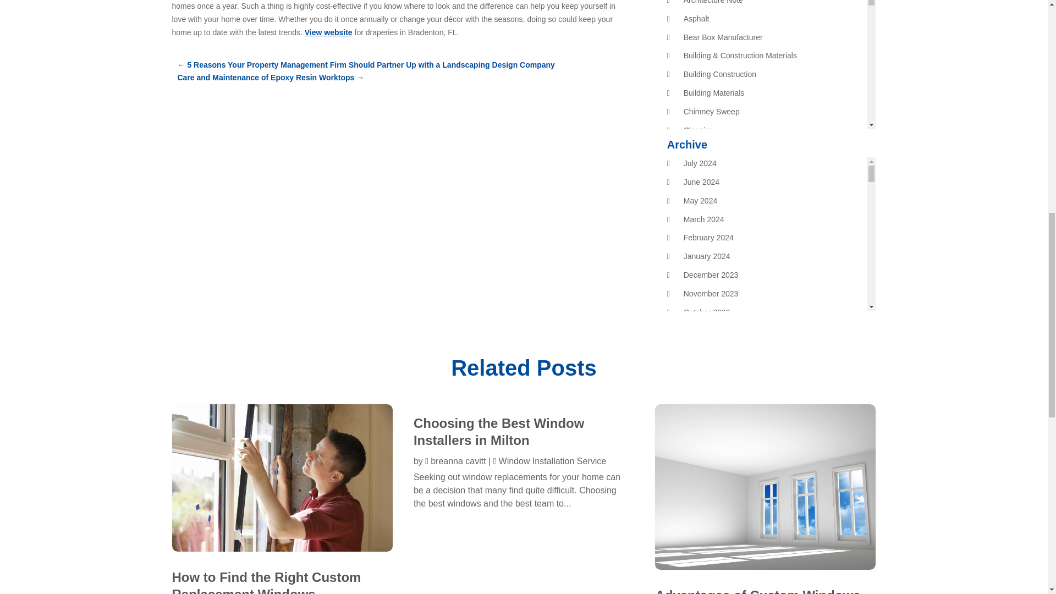 The width and height of the screenshot is (1056, 594). Describe the element at coordinates (329, 32) in the screenshot. I see `View website` at that location.